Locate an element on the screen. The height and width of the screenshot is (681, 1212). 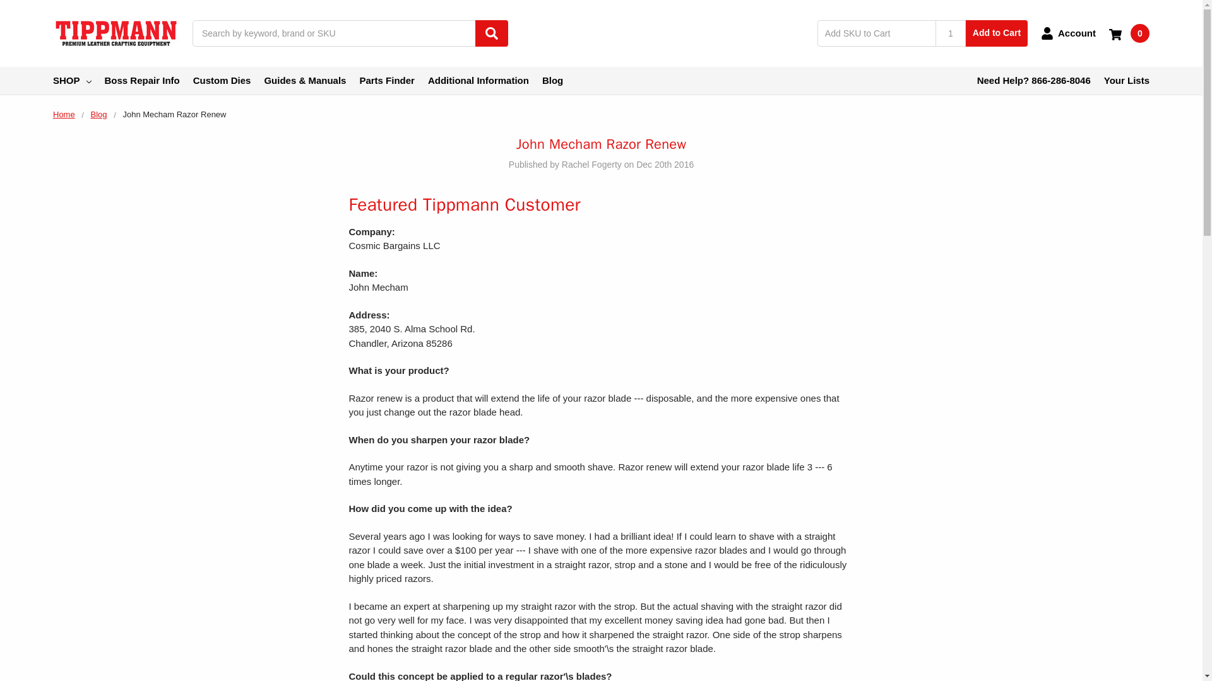
Need Help? 866-286-8046 is located at coordinates (1034, 81).